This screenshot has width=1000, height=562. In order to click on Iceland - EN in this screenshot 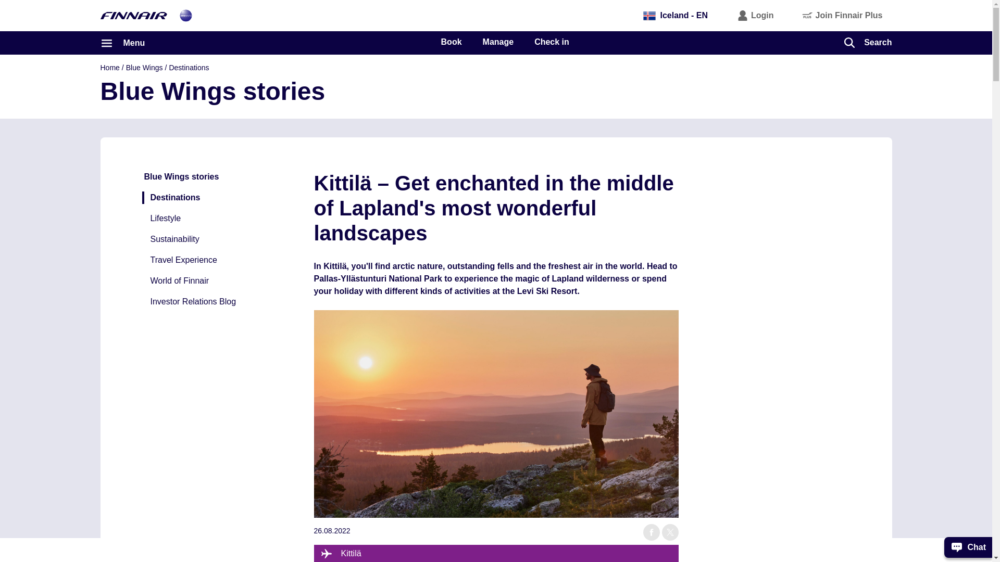, I will do `click(675, 15)`.